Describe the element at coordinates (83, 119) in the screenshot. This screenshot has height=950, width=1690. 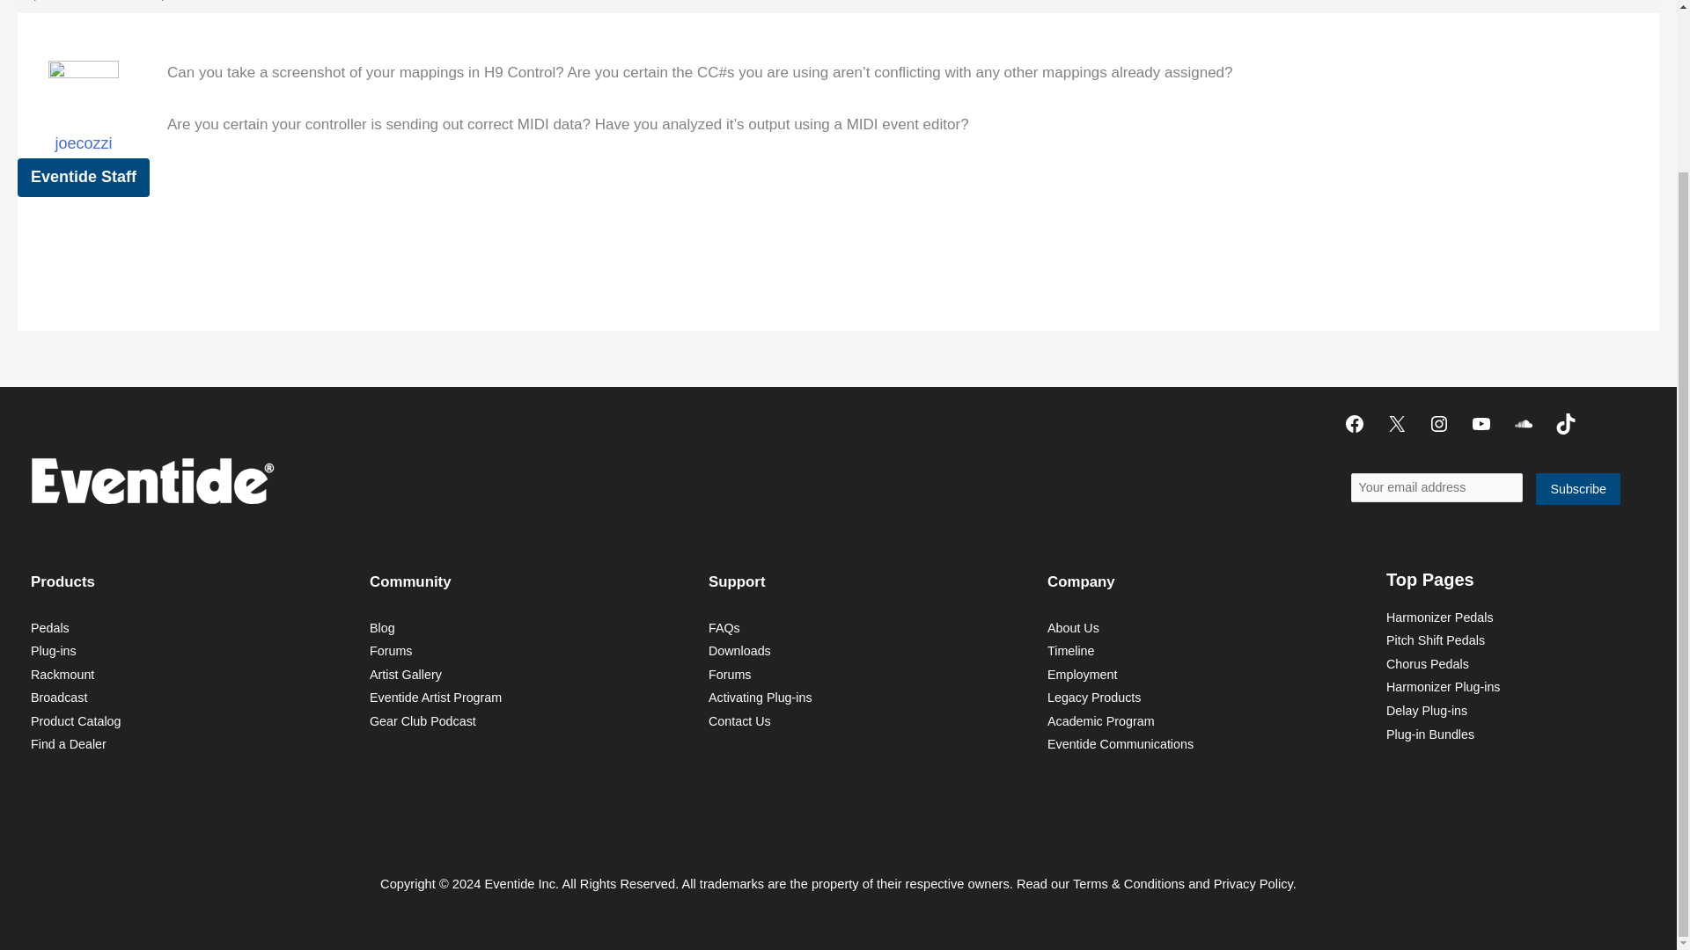
I see `View joecozzi's profile` at that location.